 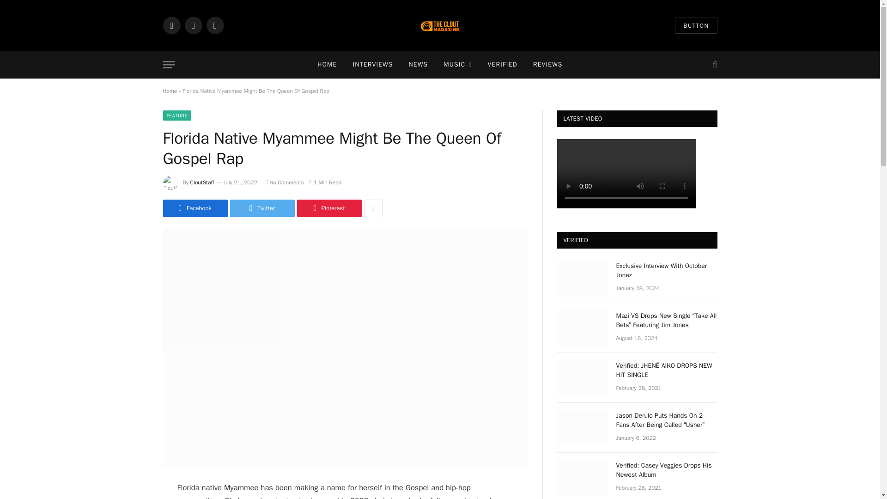 What do you see at coordinates (372, 65) in the screenshot?
I see `INTERVIEWS` at bounding box center [372, 65].